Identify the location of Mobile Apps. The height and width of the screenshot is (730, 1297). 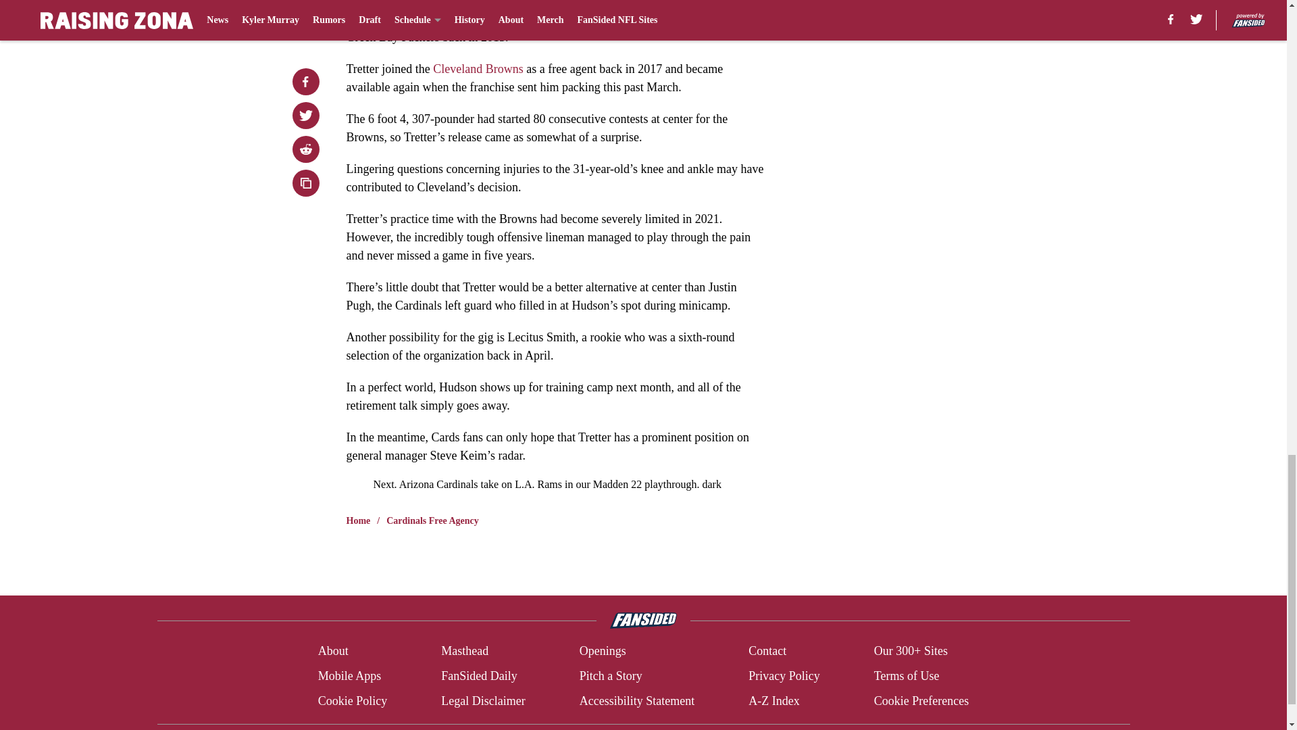
(349, 676).